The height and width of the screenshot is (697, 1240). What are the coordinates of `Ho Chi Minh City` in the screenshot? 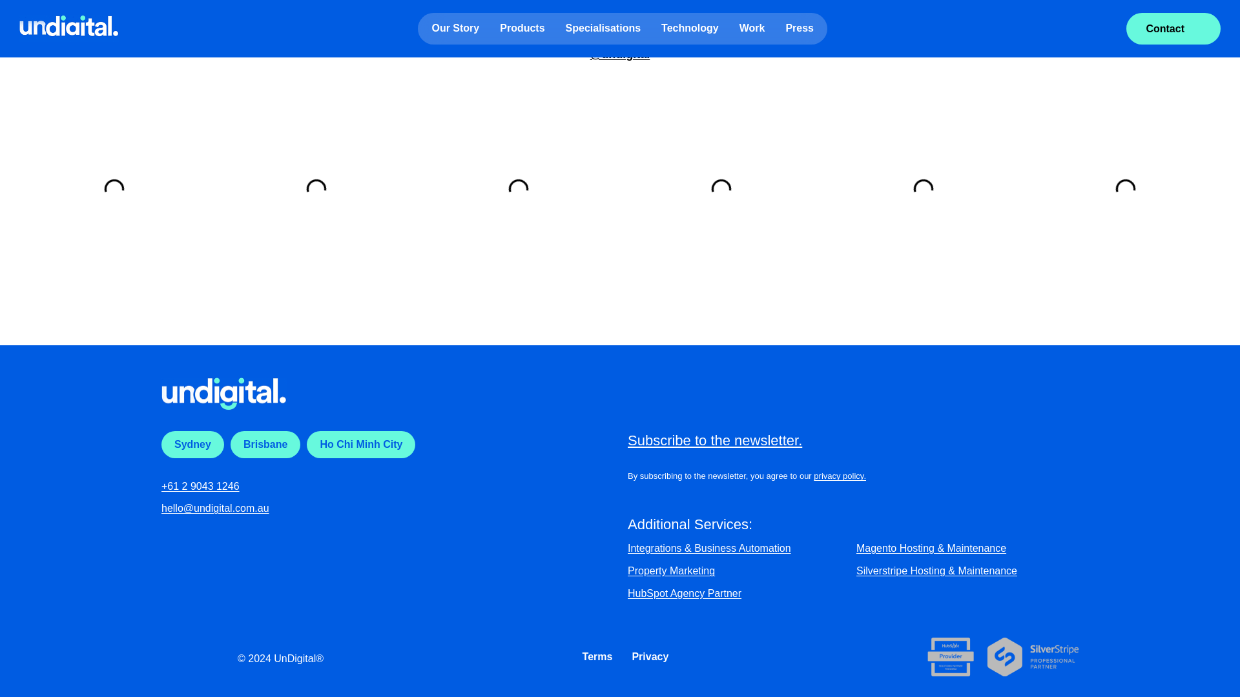 It's located at (360, 444).